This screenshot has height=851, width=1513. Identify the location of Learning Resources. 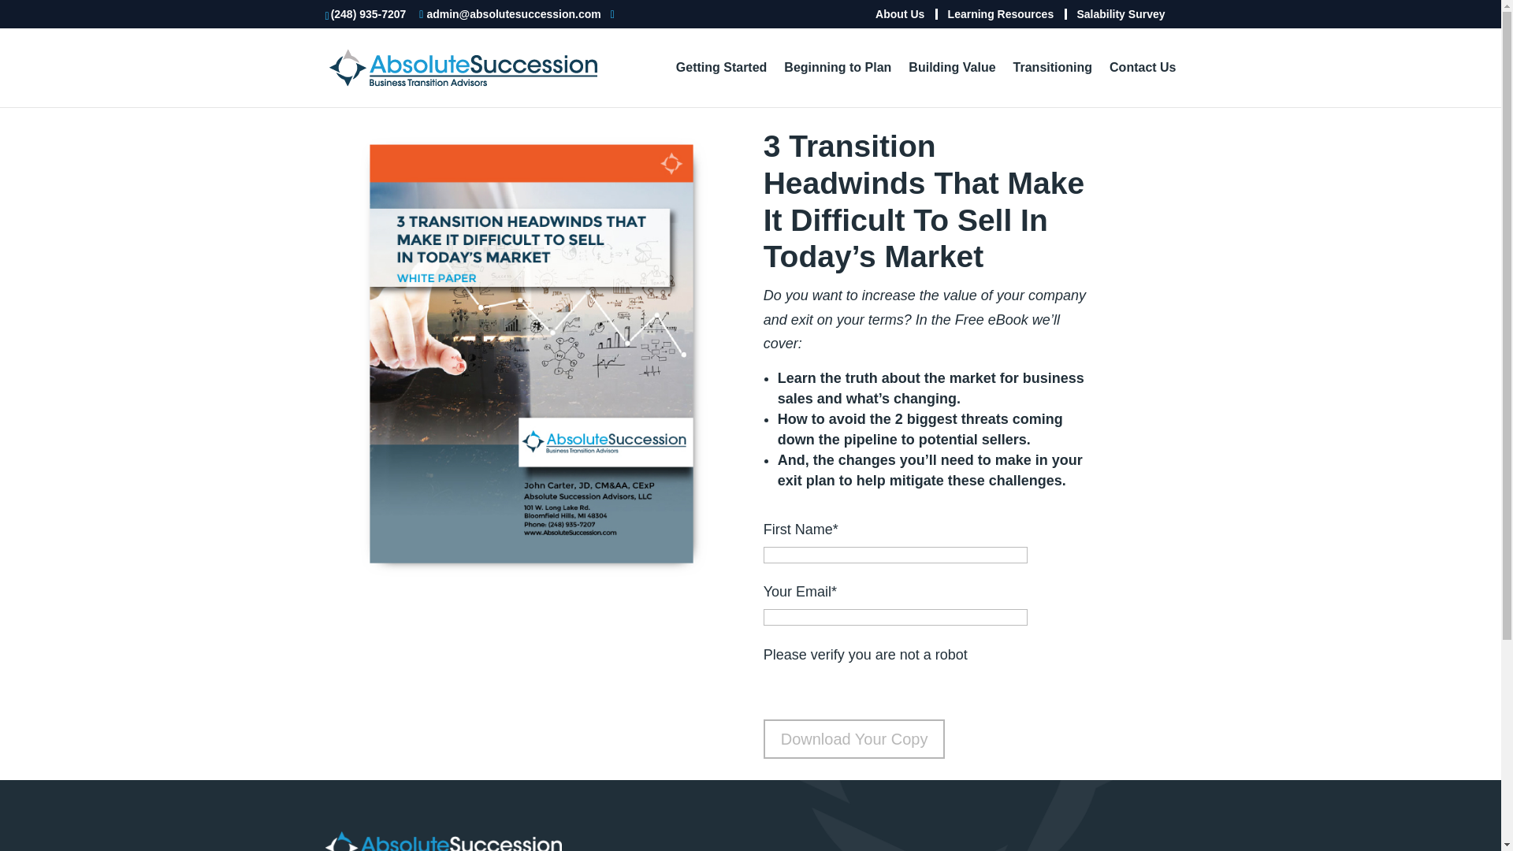
(1001, 13).